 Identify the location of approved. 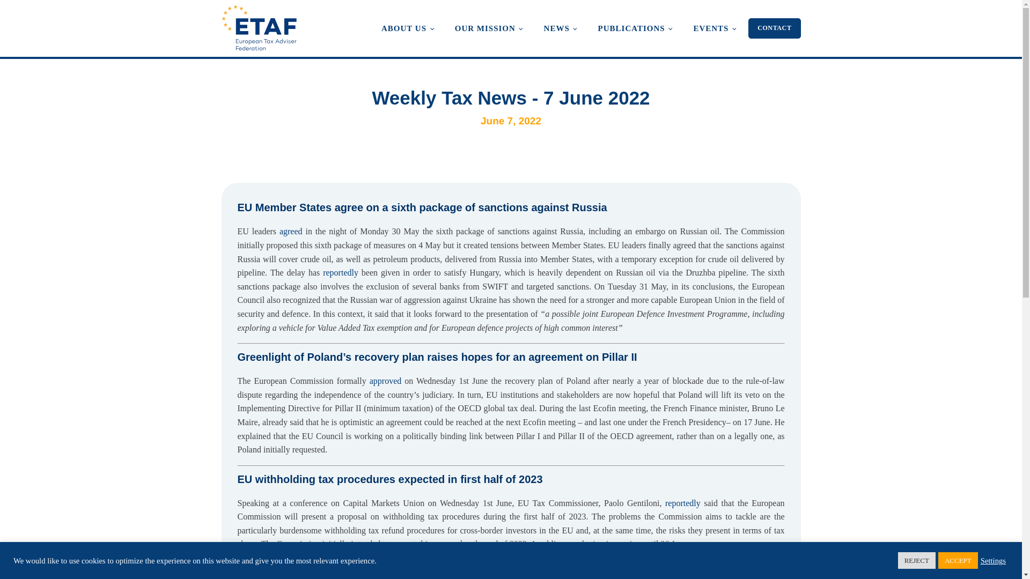
(385, 381).